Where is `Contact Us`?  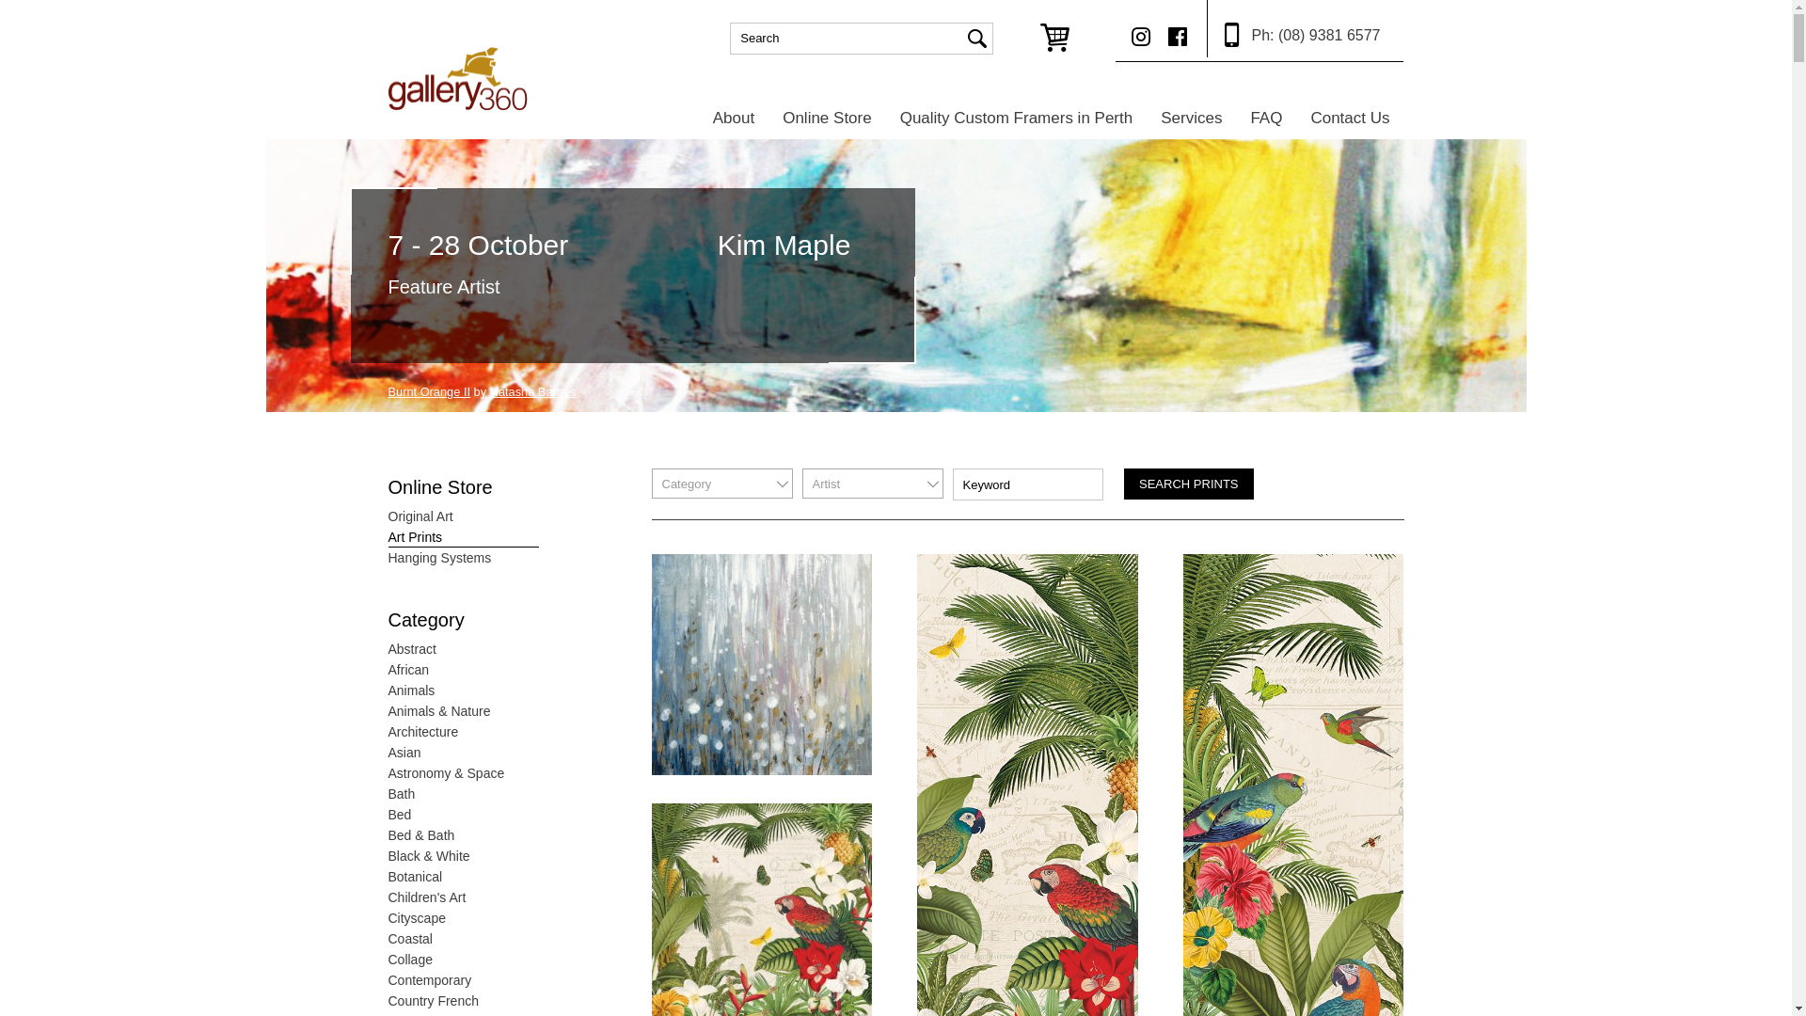
Contact Us is located at coordinates (1350, 118).